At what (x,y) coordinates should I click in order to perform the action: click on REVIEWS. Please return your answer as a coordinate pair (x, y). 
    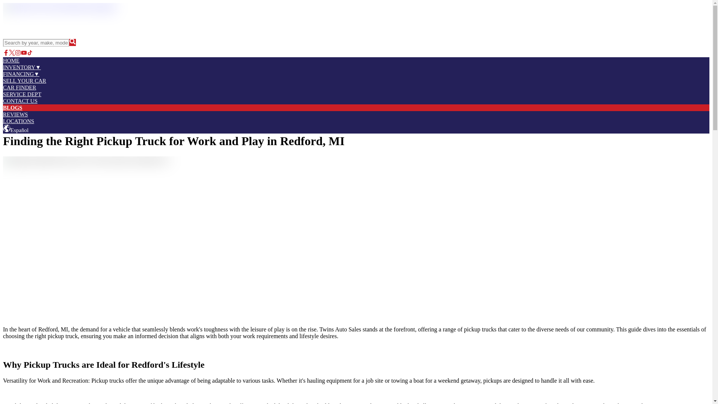
    Looking at the image, I should click on (15, 114).